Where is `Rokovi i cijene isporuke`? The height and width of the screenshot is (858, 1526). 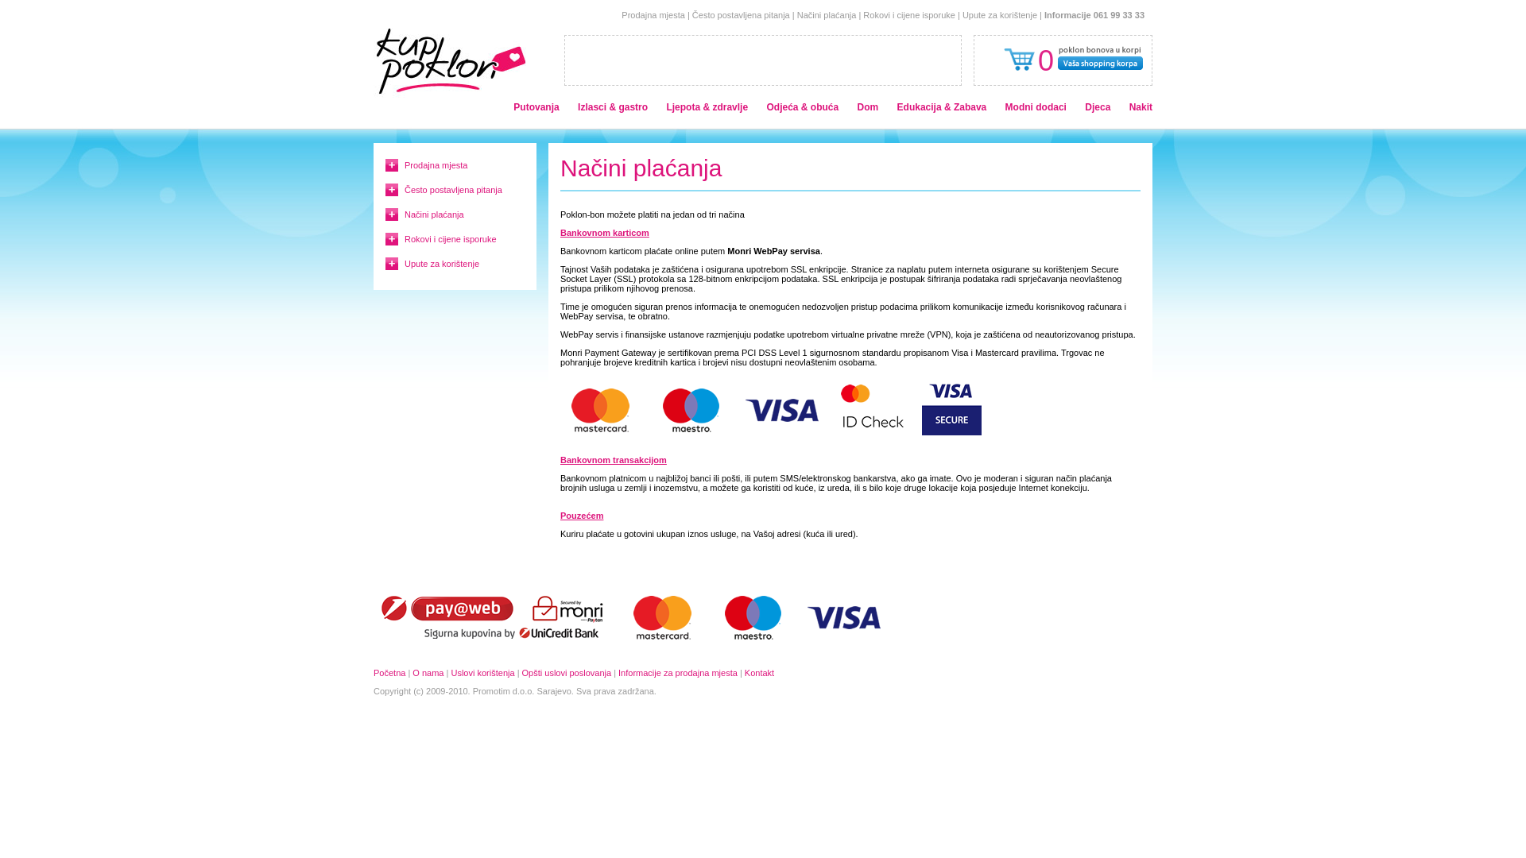
Rokovi i cijene isporuke is located at coordinates (909, 15).